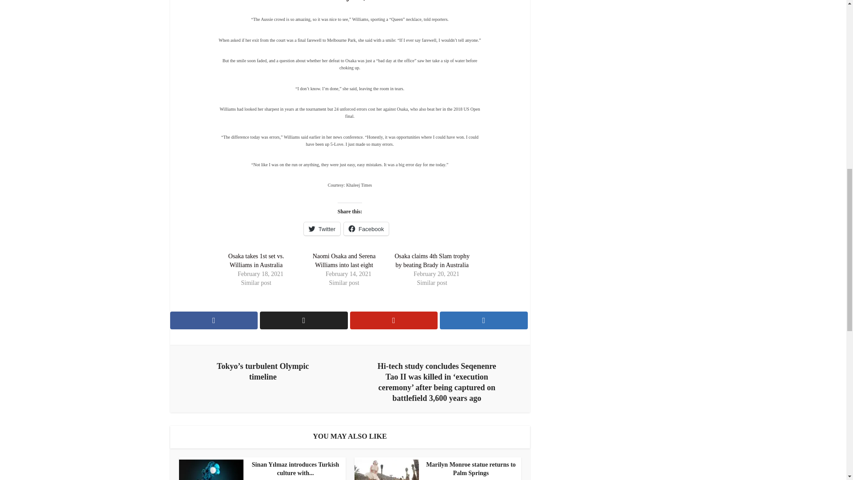 The height and width of the screenshot is (480, 853). Describe the element at coordinates (366, 229) in the screenshot. I see `Click to share on Facebook` at that location.